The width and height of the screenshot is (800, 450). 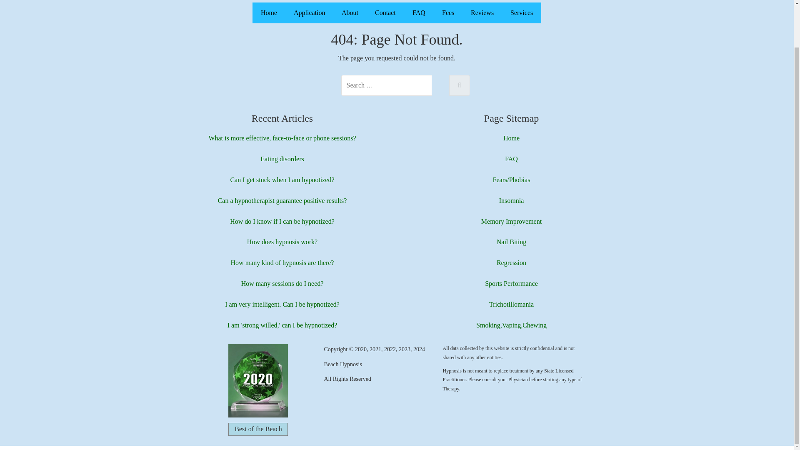 What do you see at coordinates (512, 242) in the screenshot?
I see `Nail Biting` at bounding box center [512, 242].